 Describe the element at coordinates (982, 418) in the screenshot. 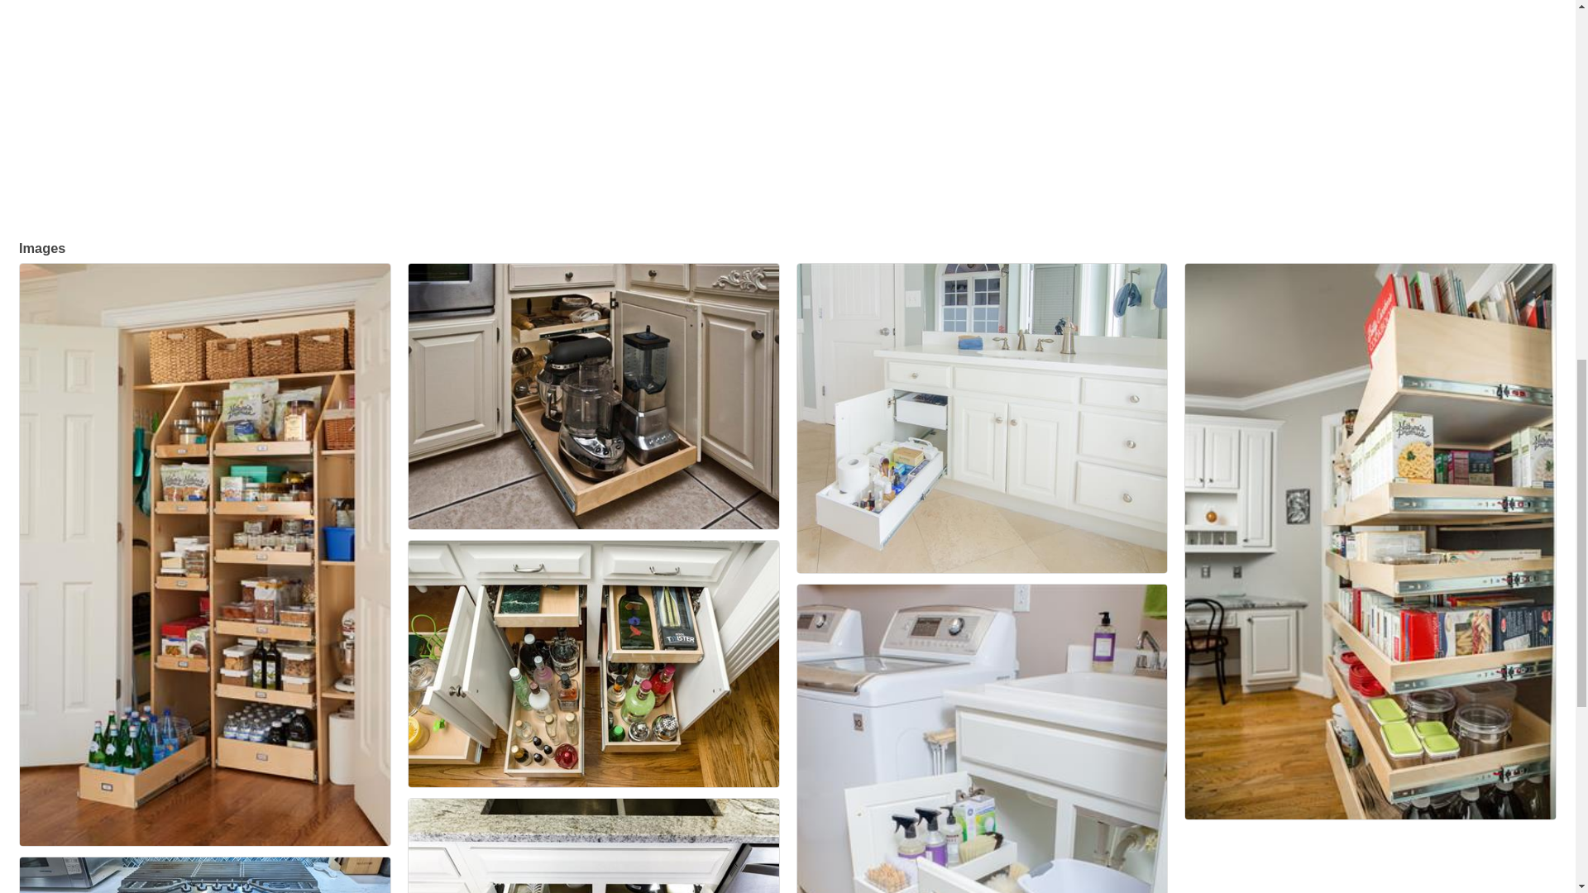

I see `Bathroom` at that location.